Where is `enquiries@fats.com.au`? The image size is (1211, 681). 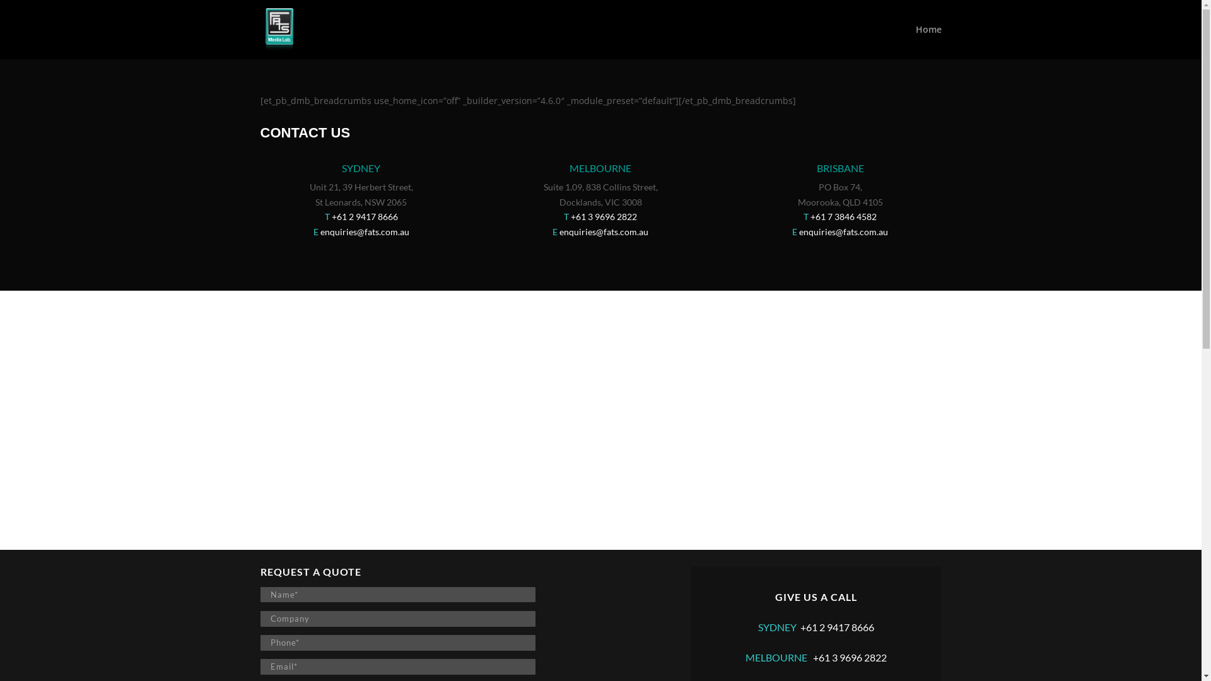 enquiries@fats.com.au is located at coordinates (365, 232).